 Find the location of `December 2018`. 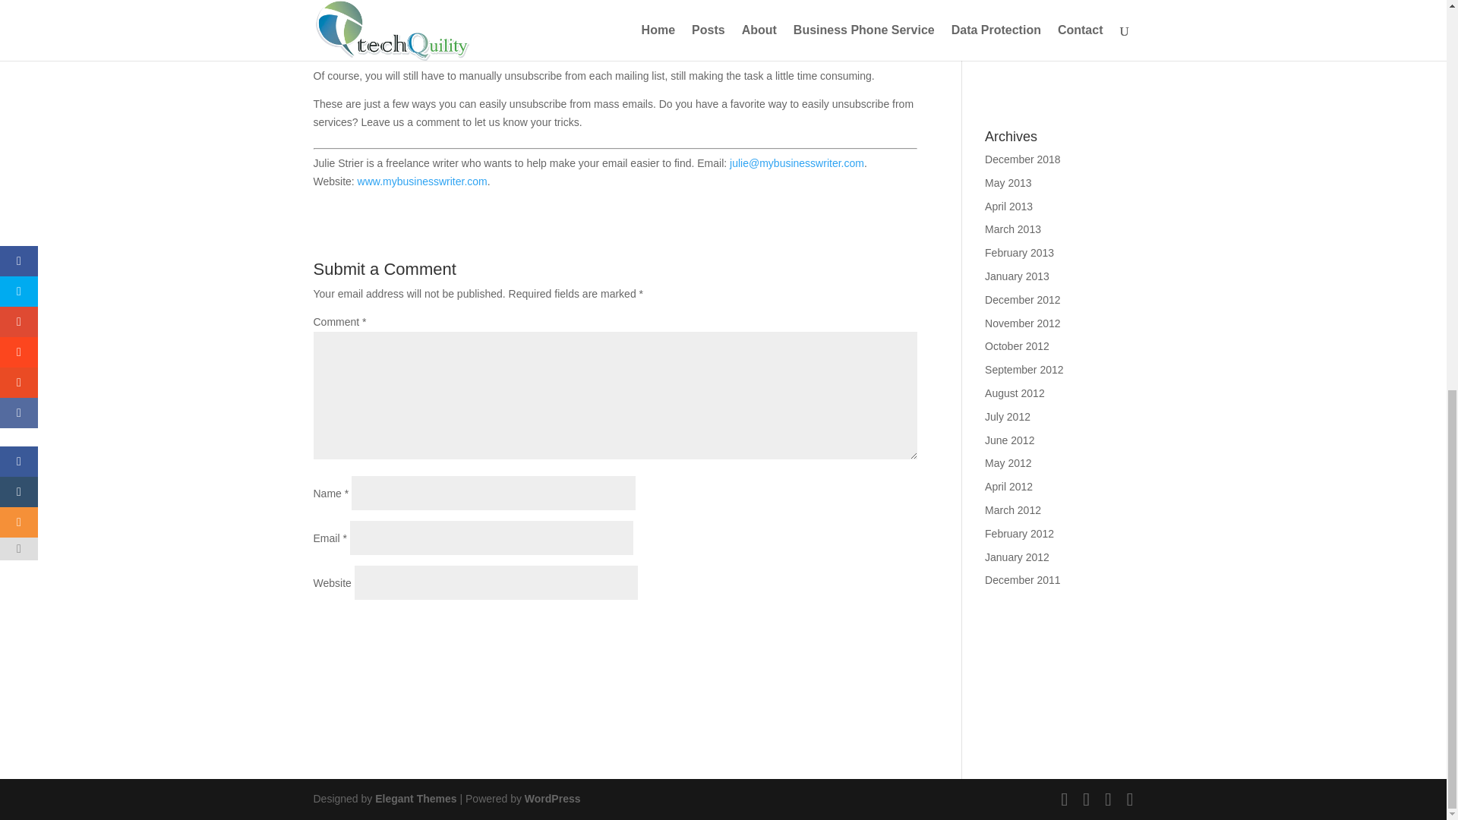

December 2018 is located at coordinates (1023, 159).